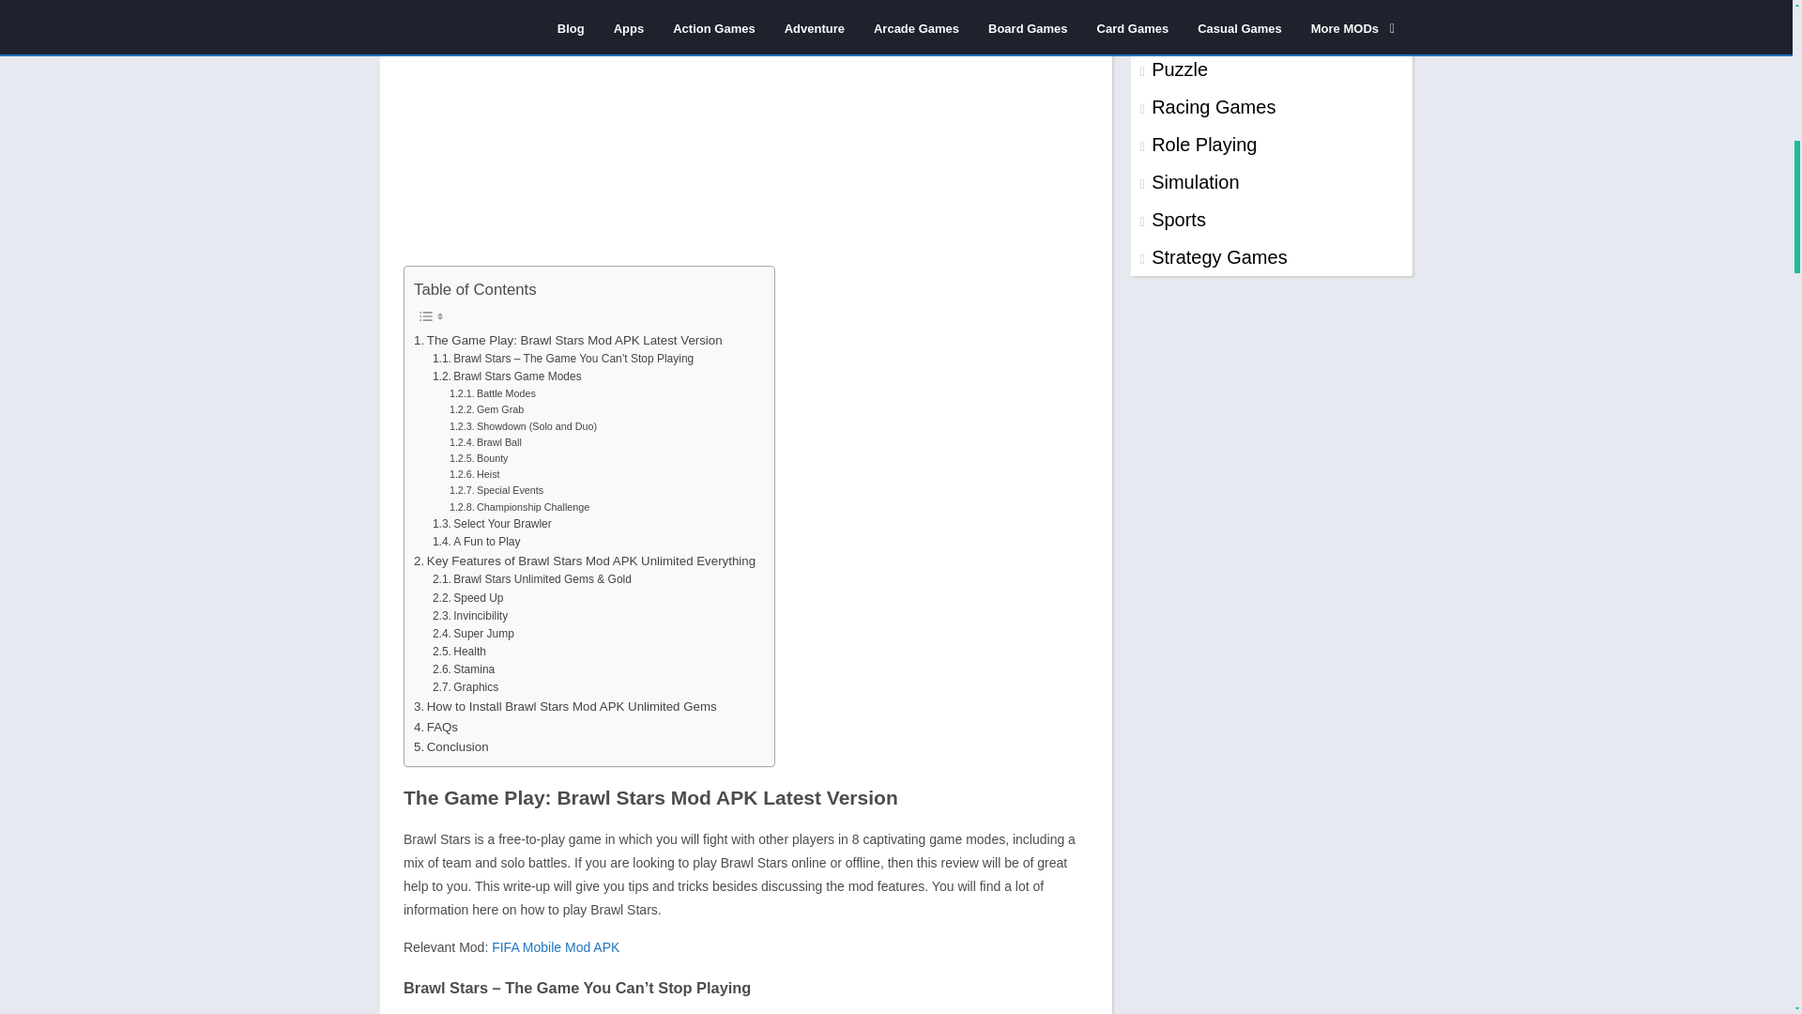 The image size is (1802, 1014). I want to click on Gem Grab, so click(486, 409).